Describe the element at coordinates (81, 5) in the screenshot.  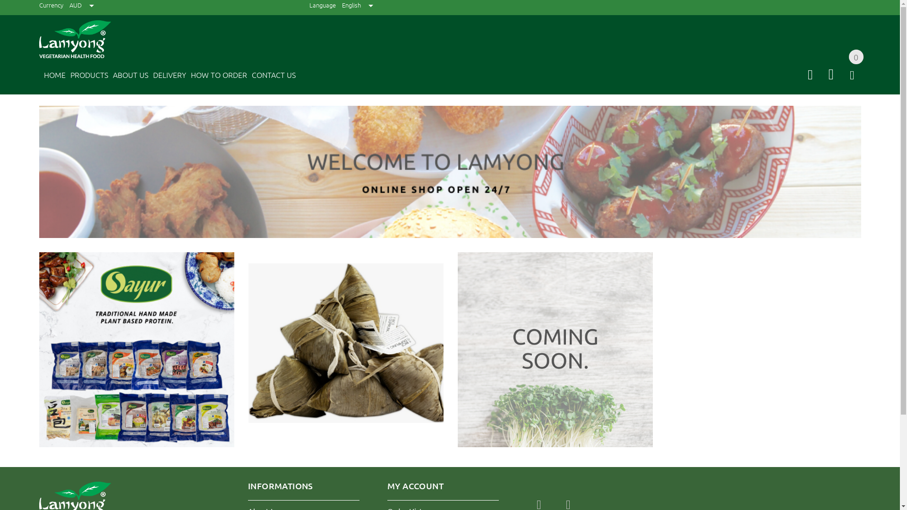
I see `AUD` at that location.